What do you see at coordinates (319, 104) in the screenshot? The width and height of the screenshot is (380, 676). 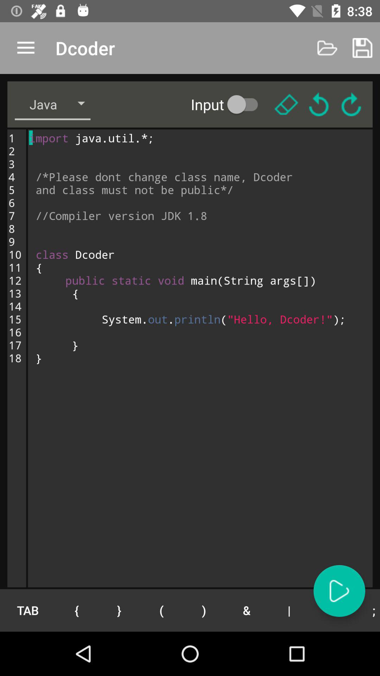 I see `undo last action` at bounding box center [319, 104].